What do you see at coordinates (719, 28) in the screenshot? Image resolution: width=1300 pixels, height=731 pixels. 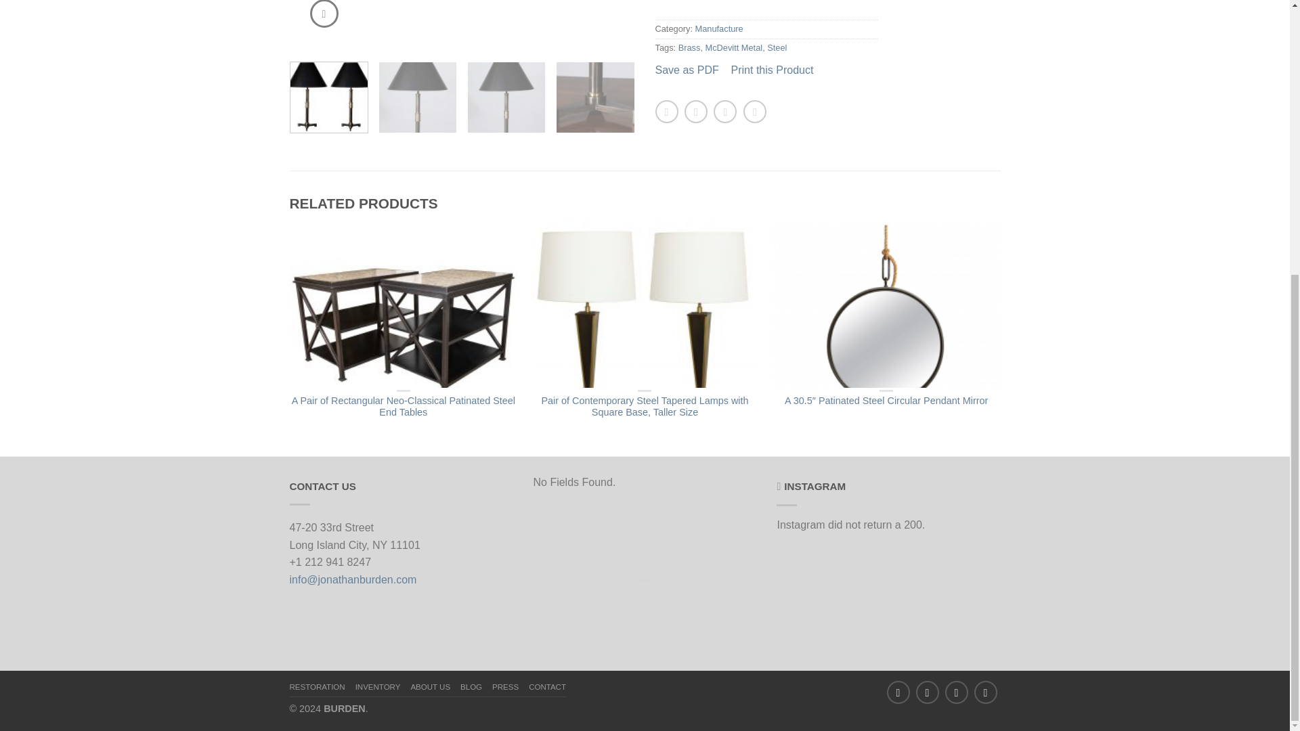 I see `Manufacture` at bounding box center [719, 28].